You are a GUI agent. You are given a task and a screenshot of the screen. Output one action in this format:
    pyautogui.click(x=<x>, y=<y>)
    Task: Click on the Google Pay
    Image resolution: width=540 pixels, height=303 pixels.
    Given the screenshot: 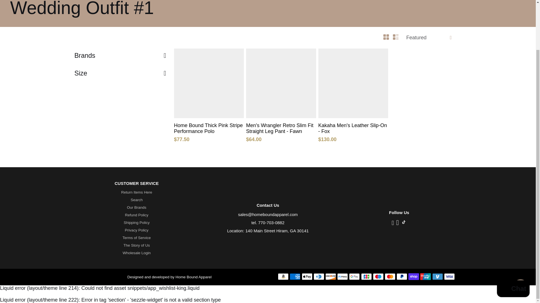 What is the action you would take?
    pyautogui.click(x=354, y=277)
    